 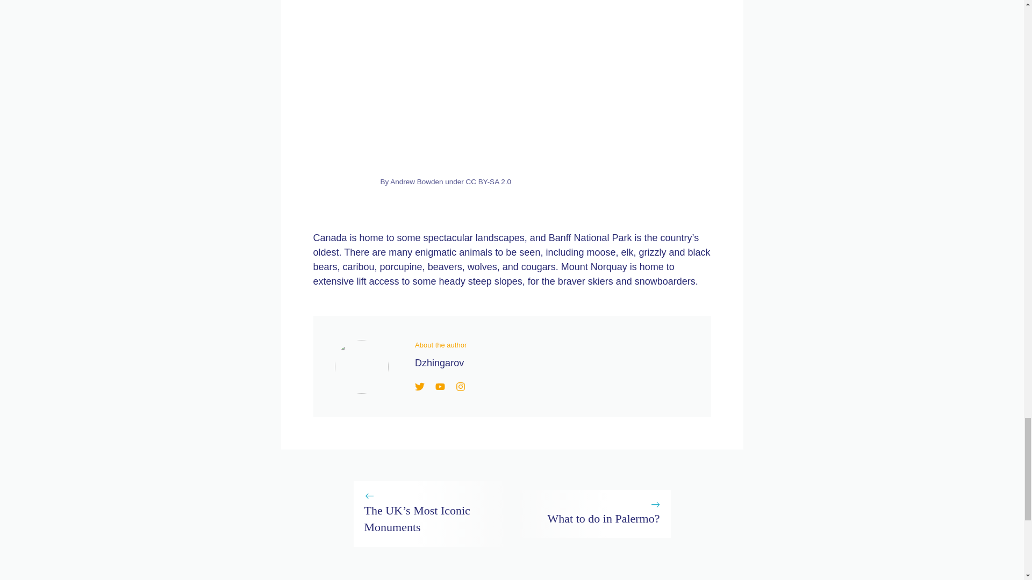 I want to click on Andrew Bowden, so click(x=416, y=182).